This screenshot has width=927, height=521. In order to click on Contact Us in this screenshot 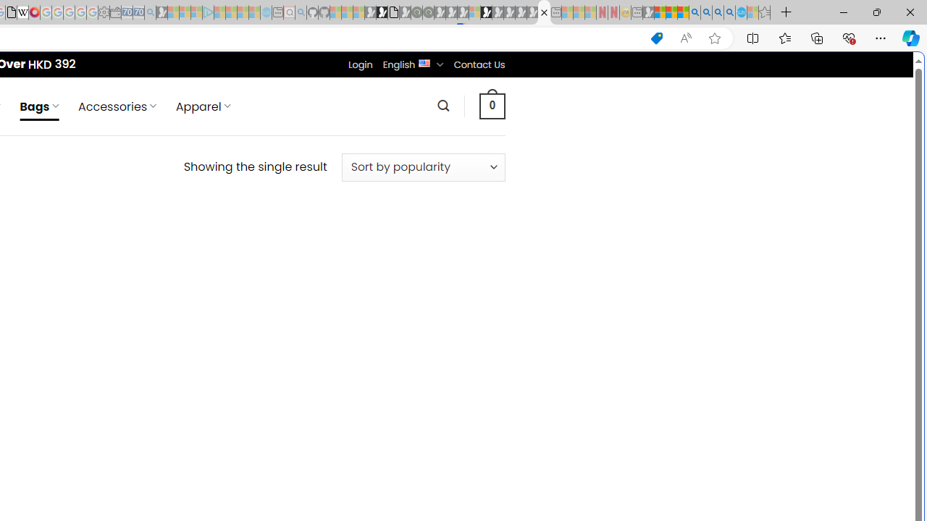, I will do `click(479, 64)`.